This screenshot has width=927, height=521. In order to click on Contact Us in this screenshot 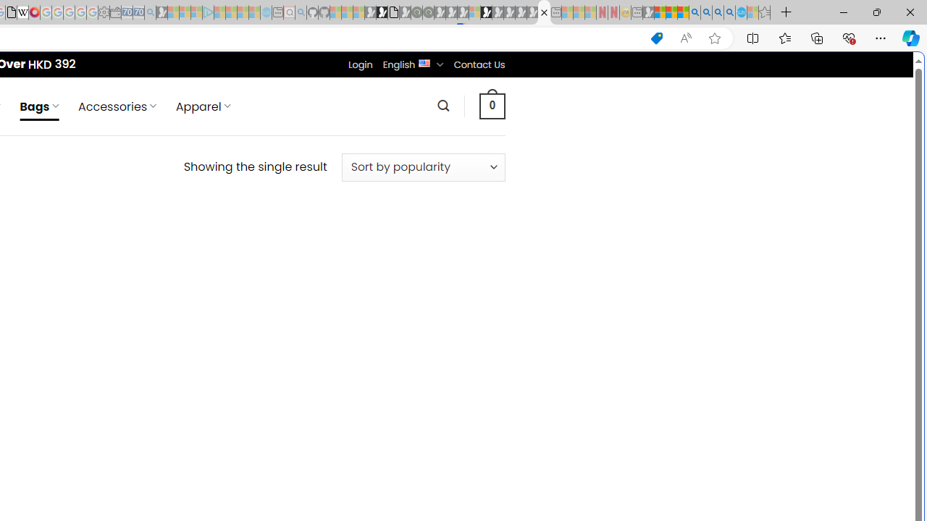, I will do `click(479, 64)`.